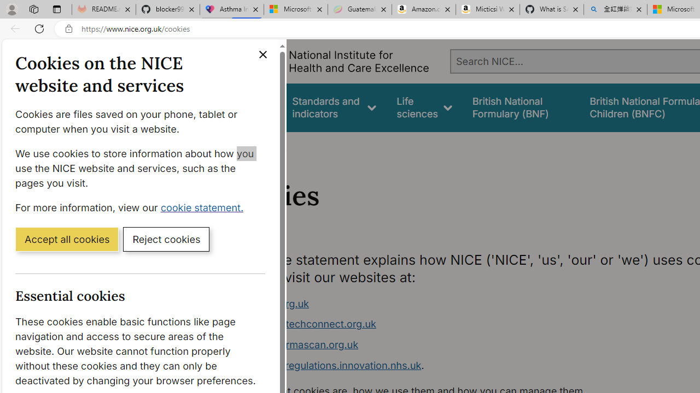 Image resolution: width=700 pixels, height=393 pixels. What do you see at coordinates (67, 239) in the screenshot?
I see `Accept all cookies` at bounding box center [67, 239].